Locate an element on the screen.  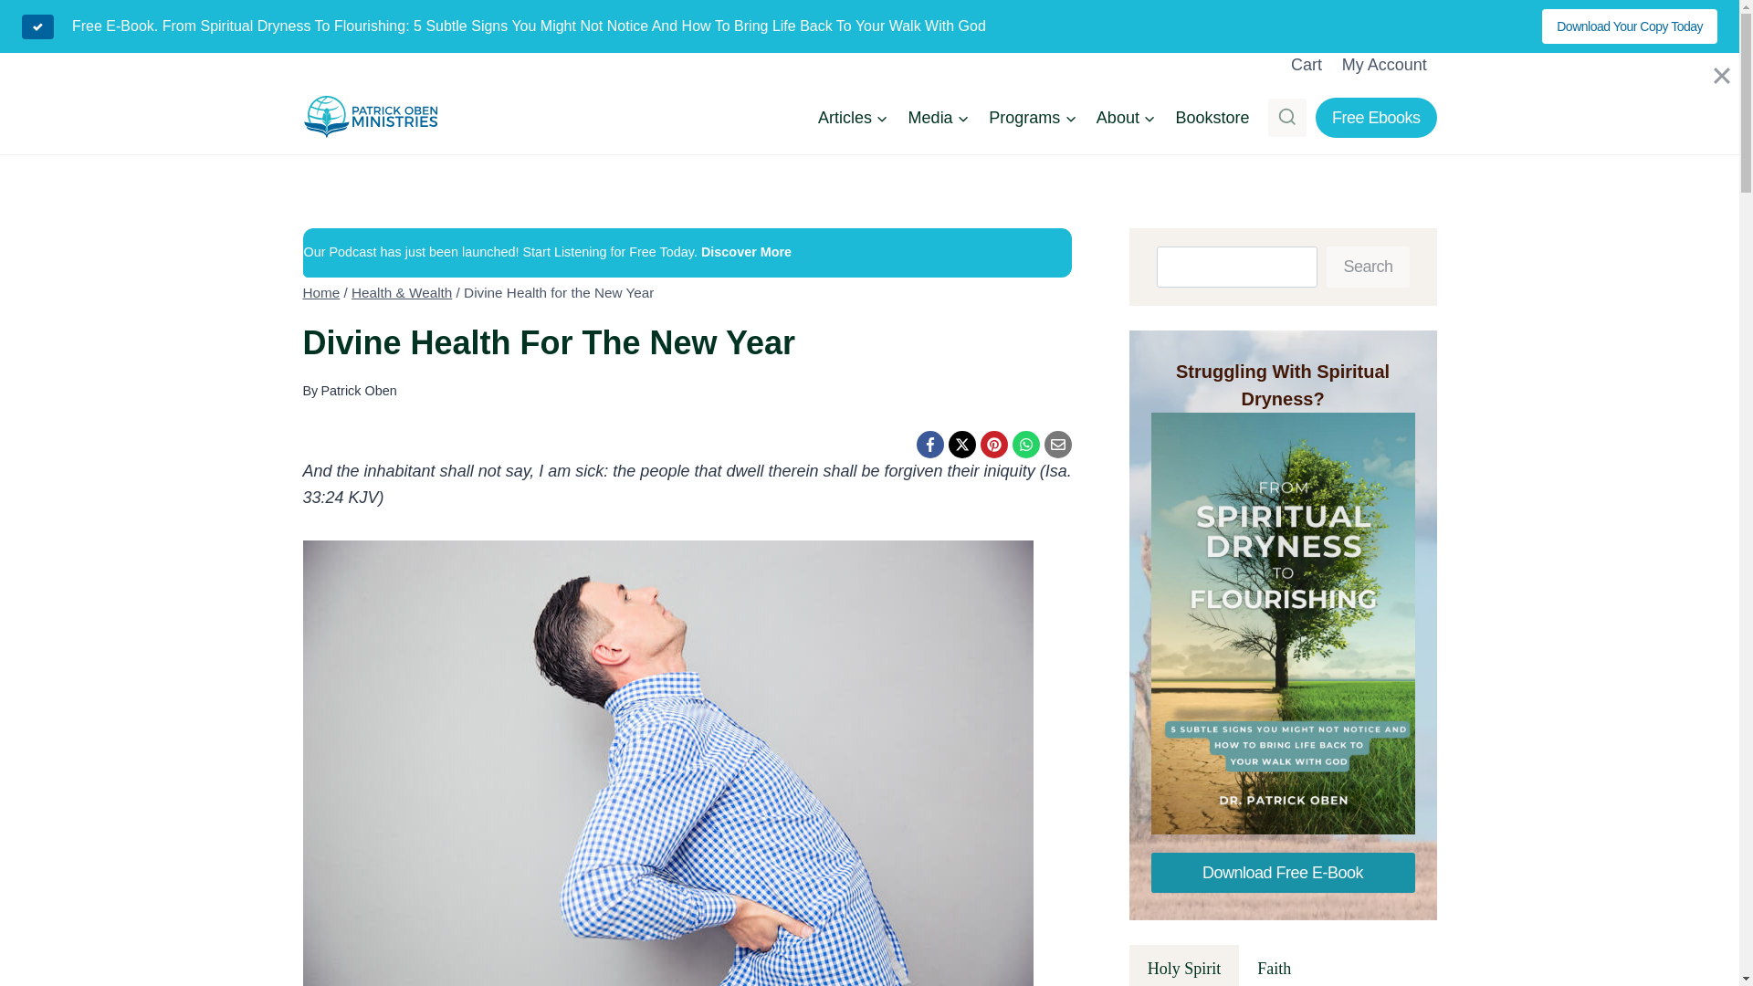
Free Ebooks is located at coordinates (1377, 117).